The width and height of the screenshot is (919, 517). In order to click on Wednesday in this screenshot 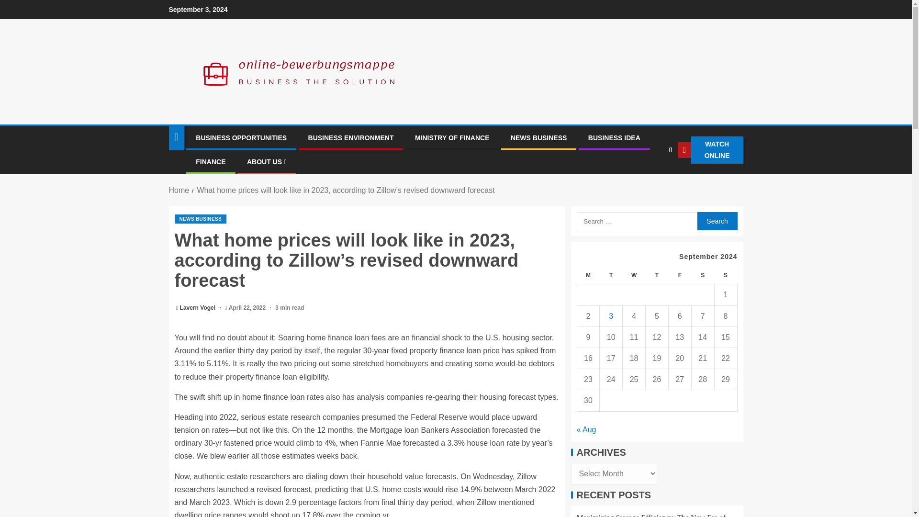, I will do `click(634, 276)`.